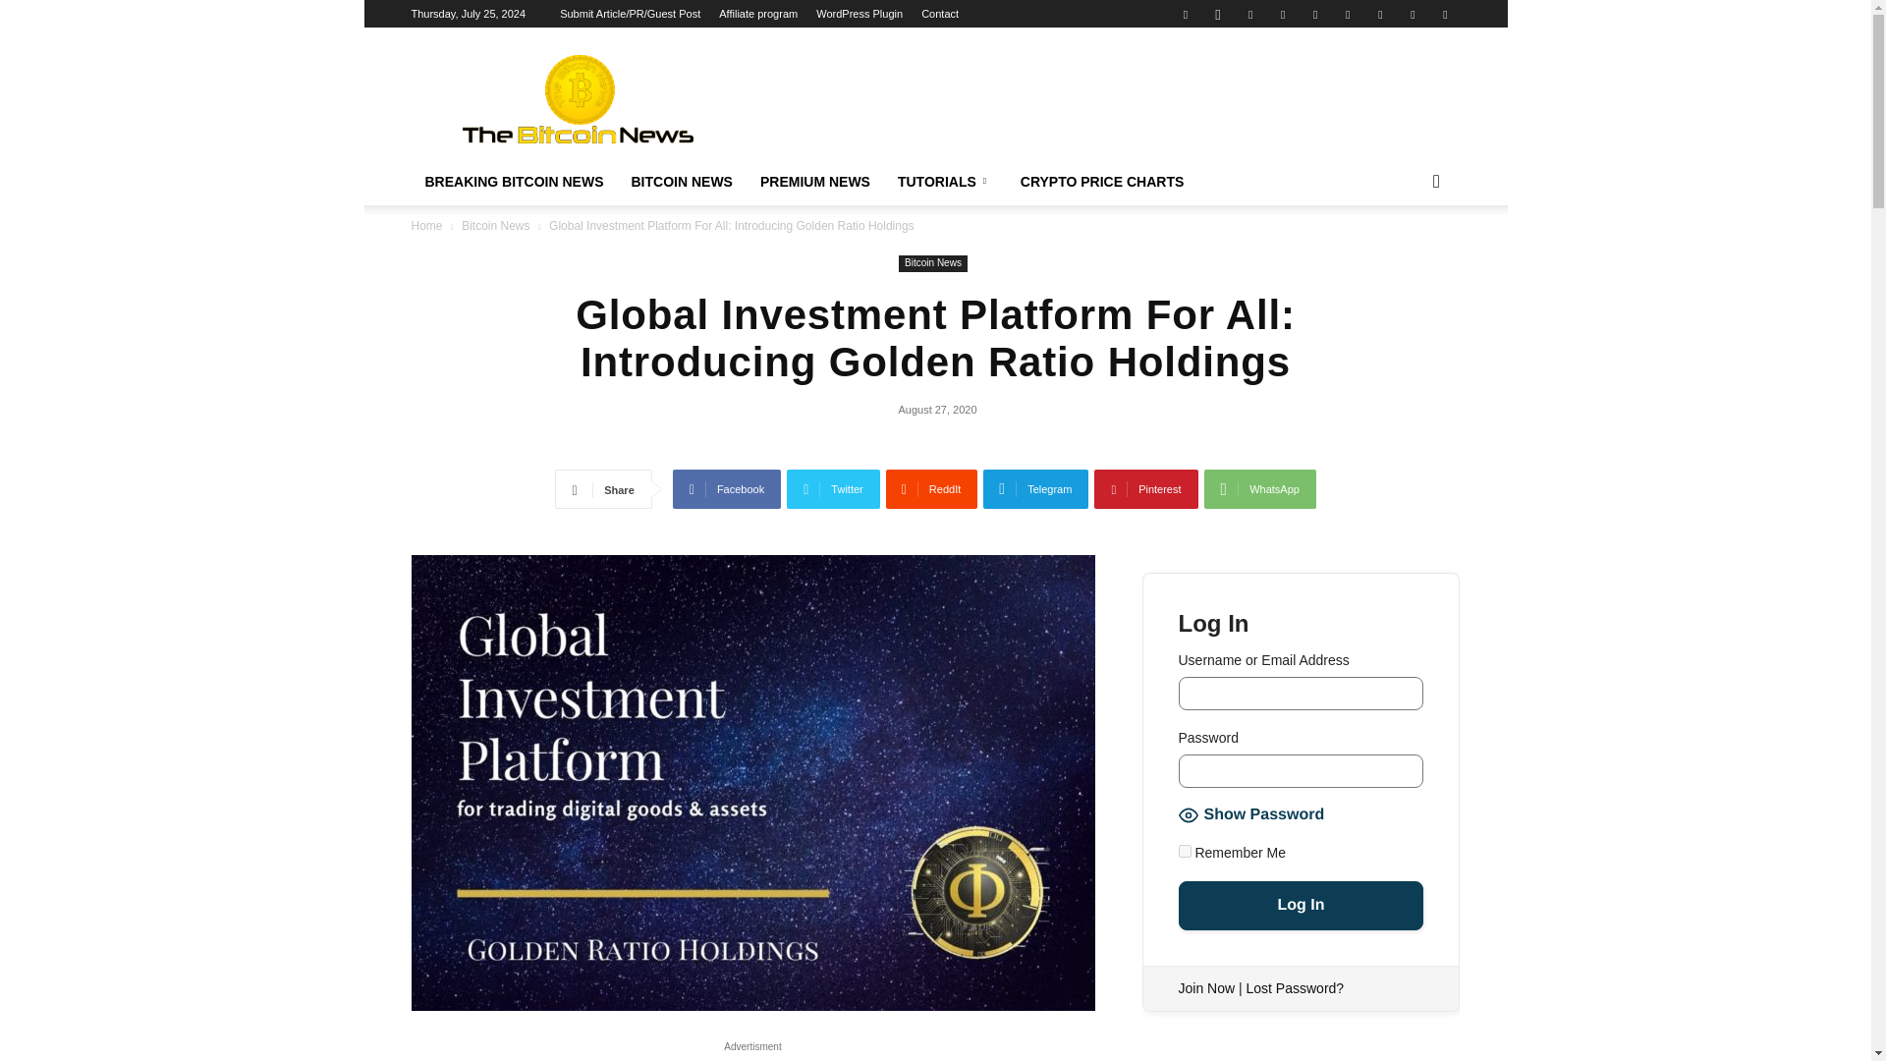  Describe the element at coordinates (939, 14) in the screenshot. I see `Contact` at that location.